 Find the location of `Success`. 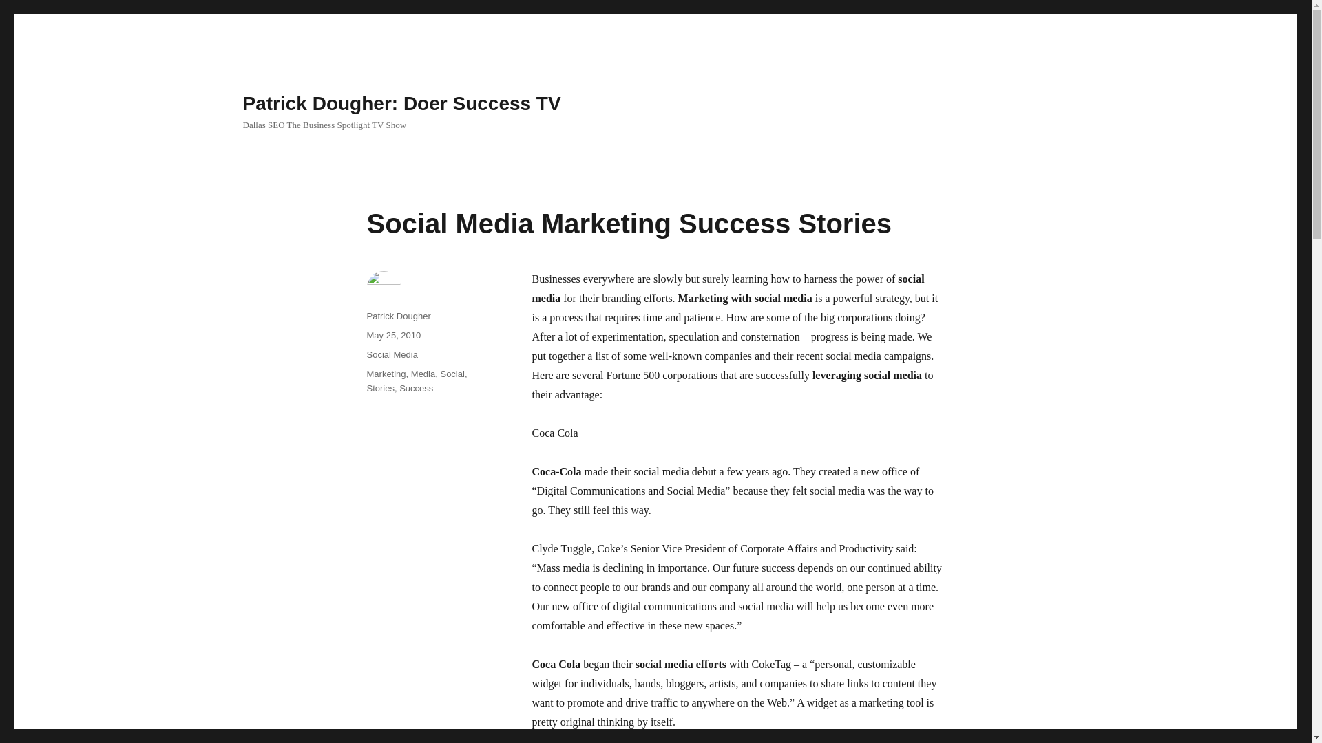

Success is located at coordinates (416, 388).